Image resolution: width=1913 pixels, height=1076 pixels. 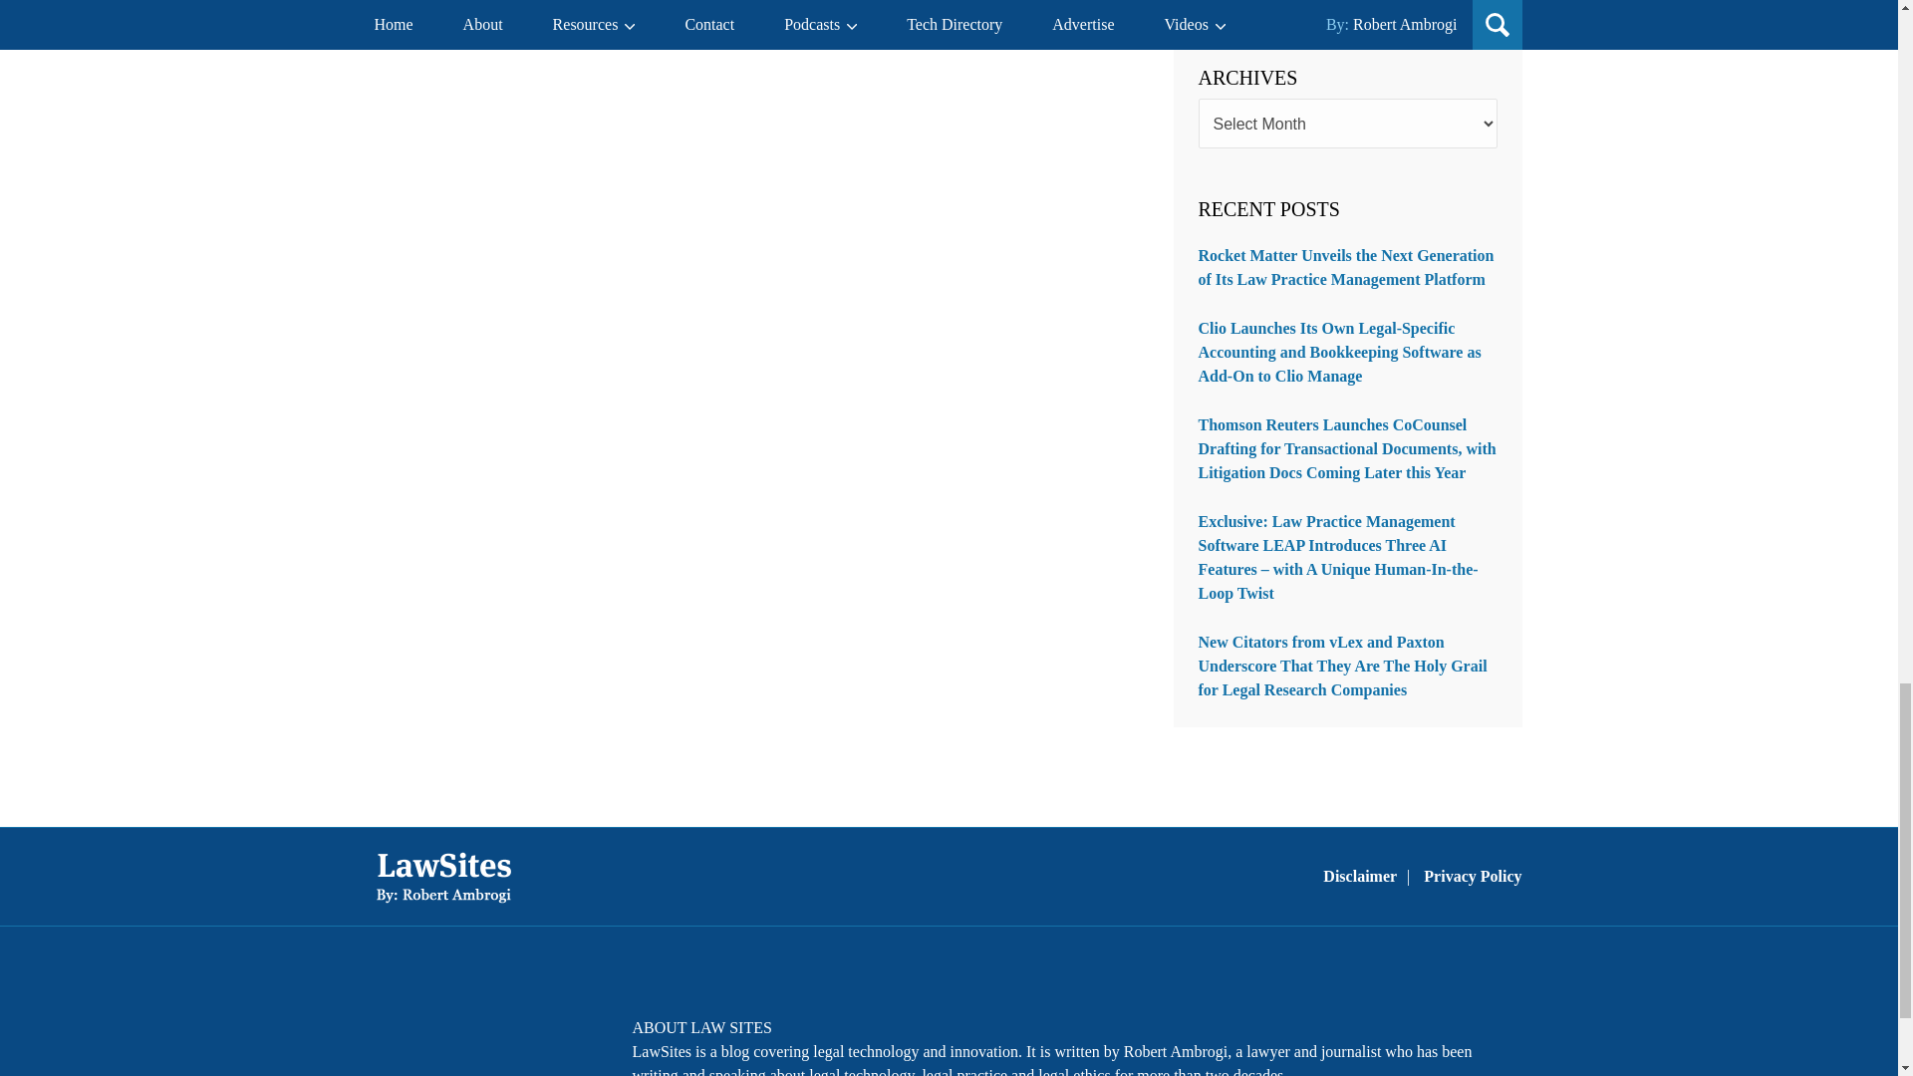 What do you see at coordinates (557, 1040) in the screenshot?
I see `Feed` at bounding box center [557, 1040].